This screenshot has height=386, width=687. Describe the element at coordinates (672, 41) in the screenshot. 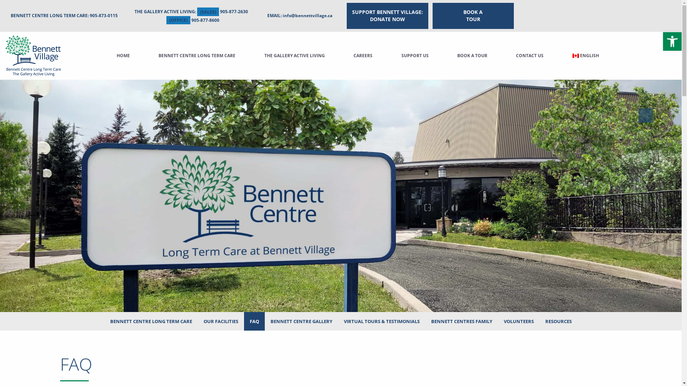

I see `Open toolbar
Accessibility Tools` at that location.